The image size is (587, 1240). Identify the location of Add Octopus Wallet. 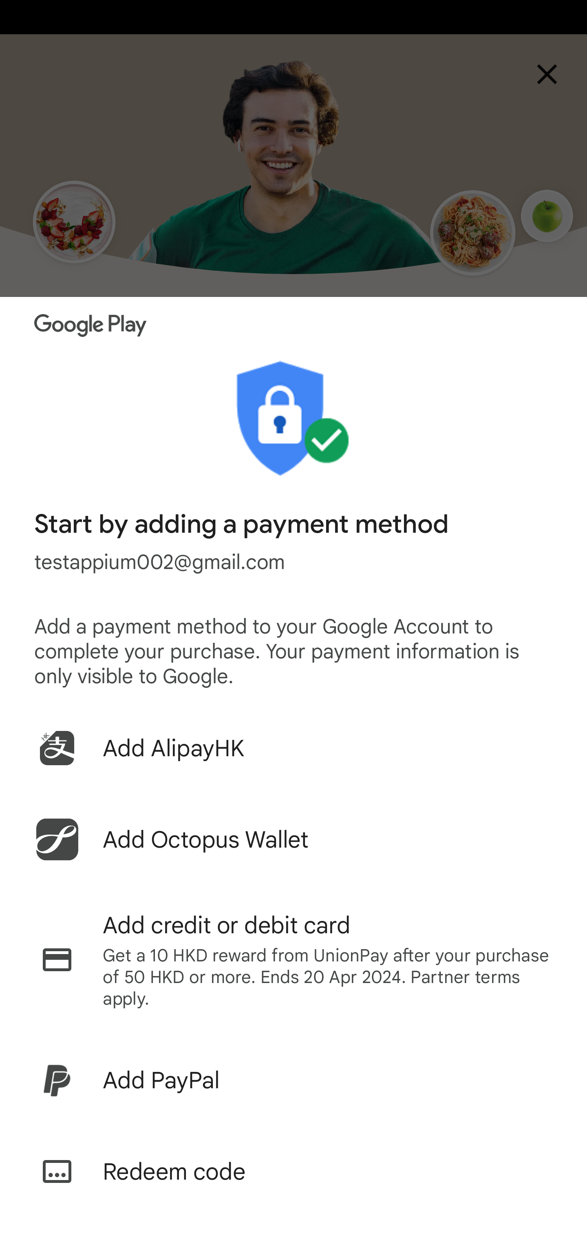
(293, 839).